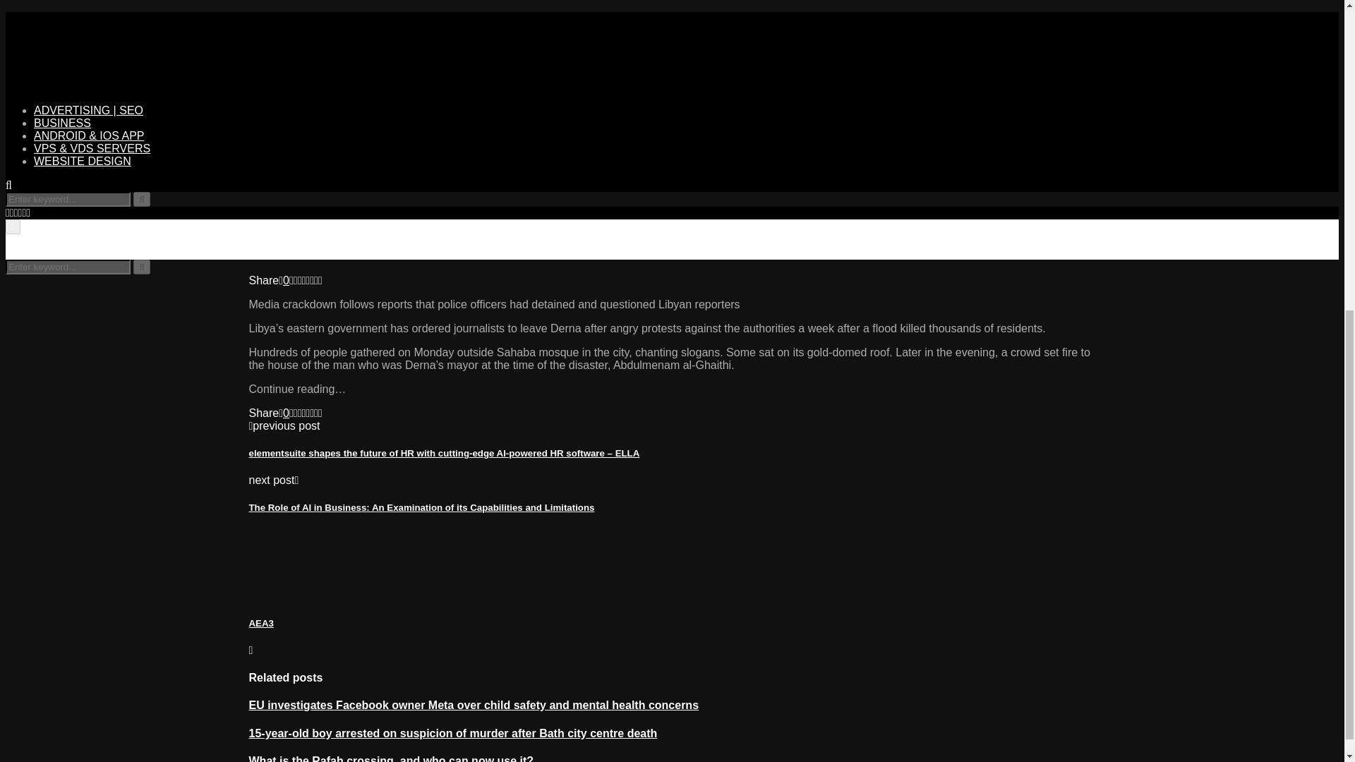 This screenshot has height=762, width=1355. What do you see at coordinates (7, 212) in the screenshot?
I see `Facebook` at bounding box center [7, 212].